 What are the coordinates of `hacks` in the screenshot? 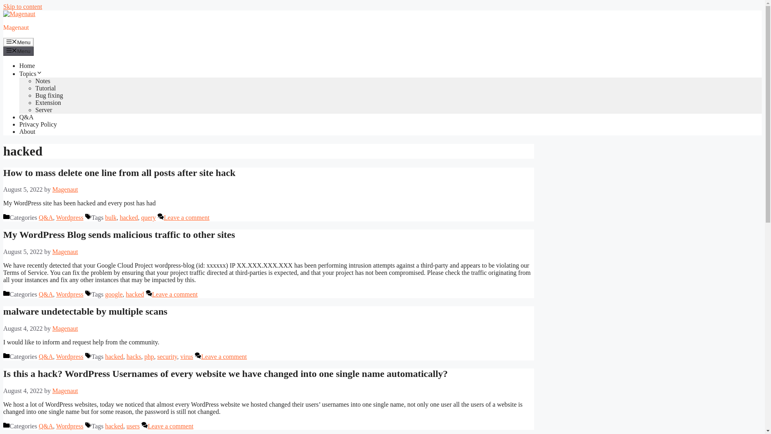 It's located at (133, 357).